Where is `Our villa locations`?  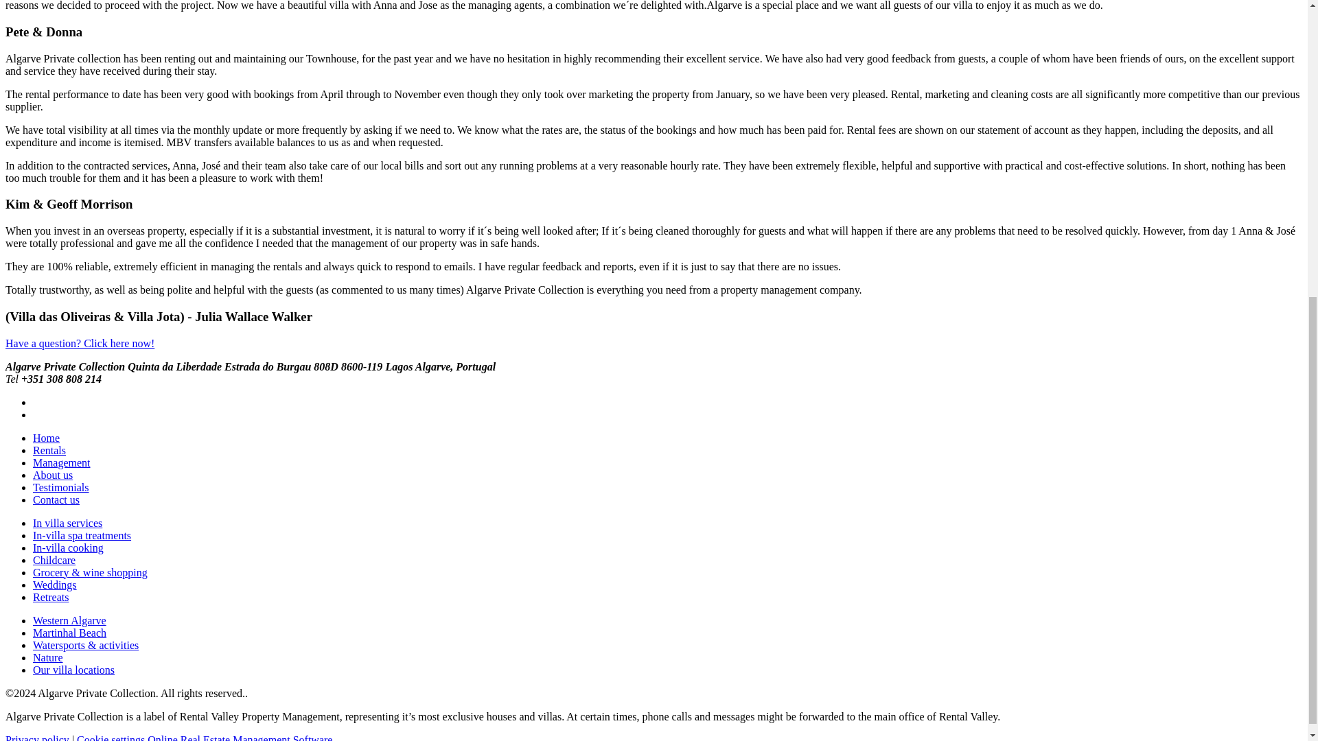
Our villa locations is located at coordinates (74, 670).